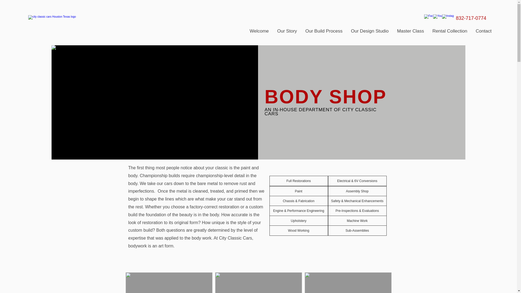  What do you see at coordinates (298, 191) in the screenshot?
I see `Paint` at bounding box center [298, 191].